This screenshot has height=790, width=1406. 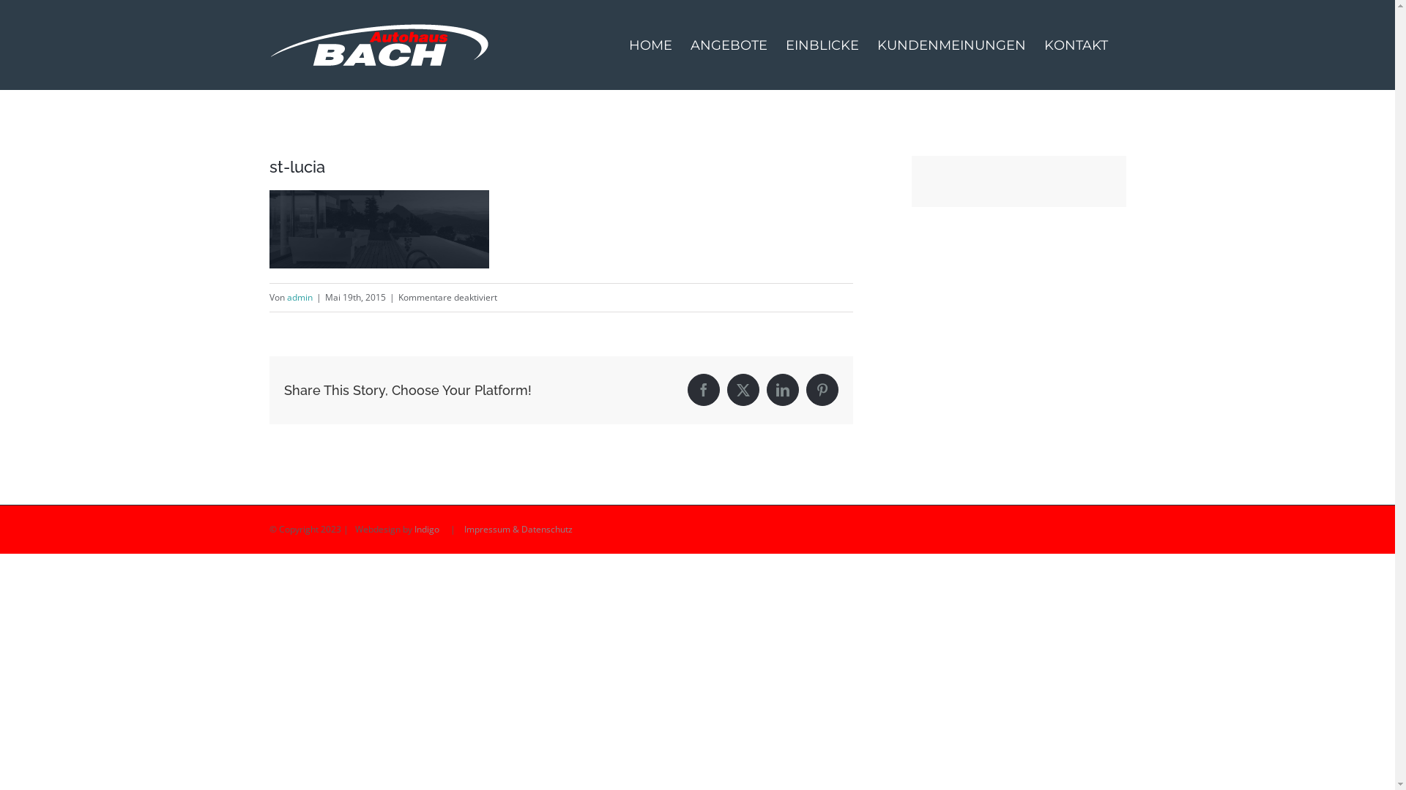 I want to click on HOME, so click(x=650, y=44).